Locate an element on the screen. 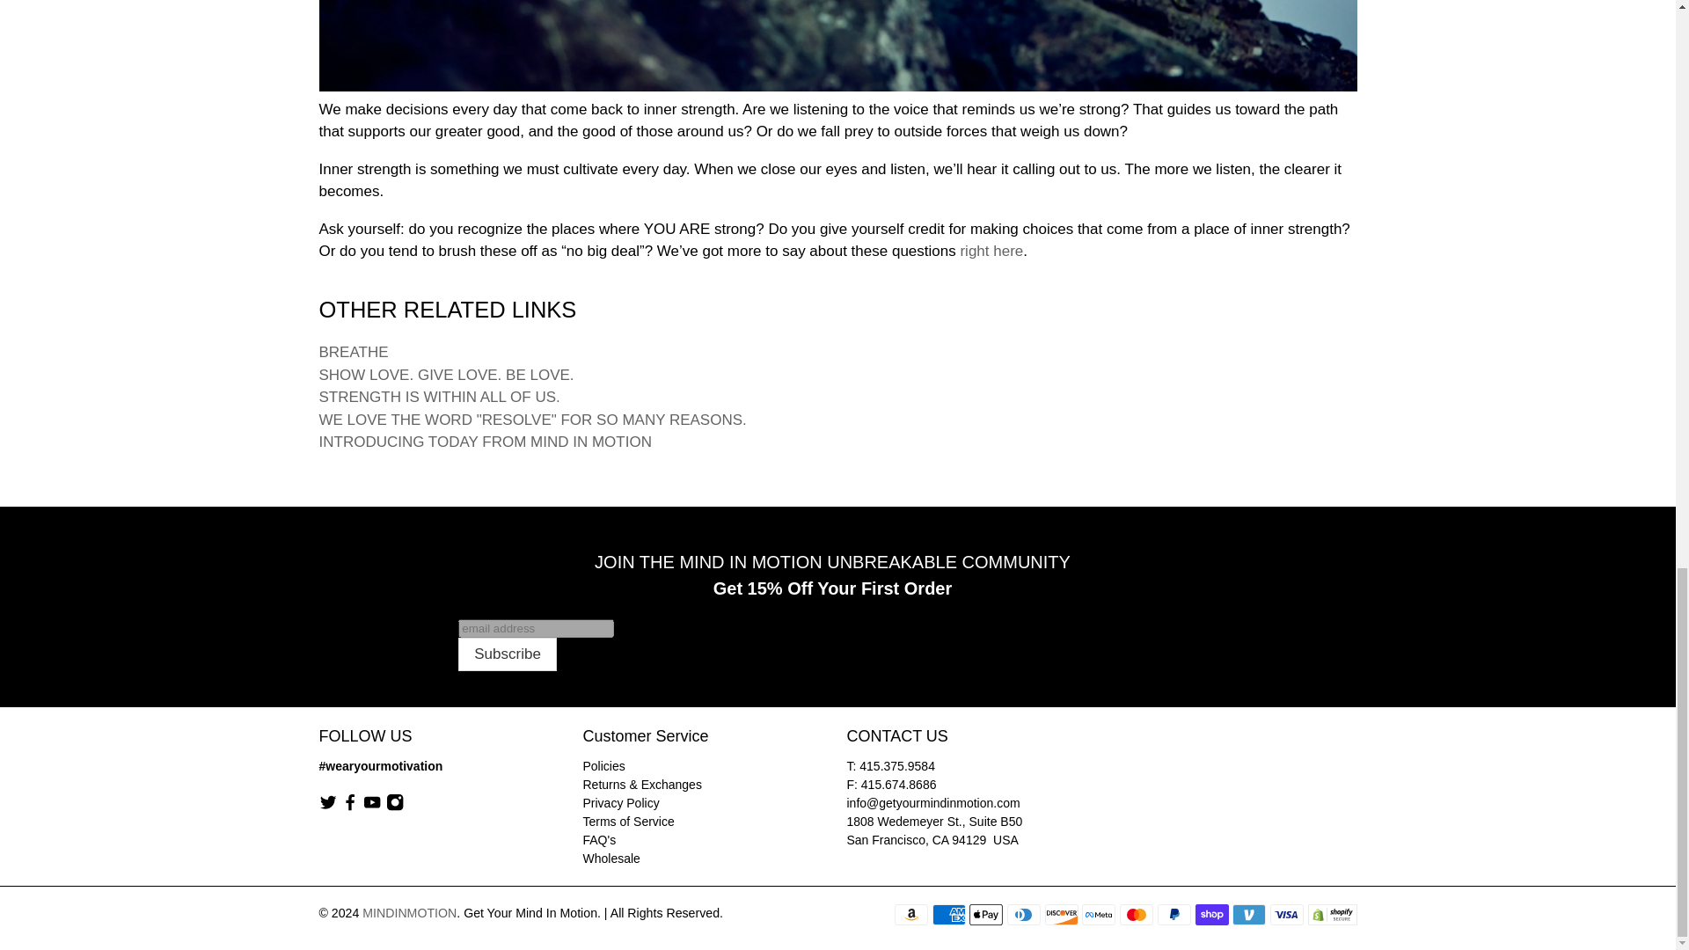 The image size is (1689, 950). Visa is located at coordinates (1286, 915).